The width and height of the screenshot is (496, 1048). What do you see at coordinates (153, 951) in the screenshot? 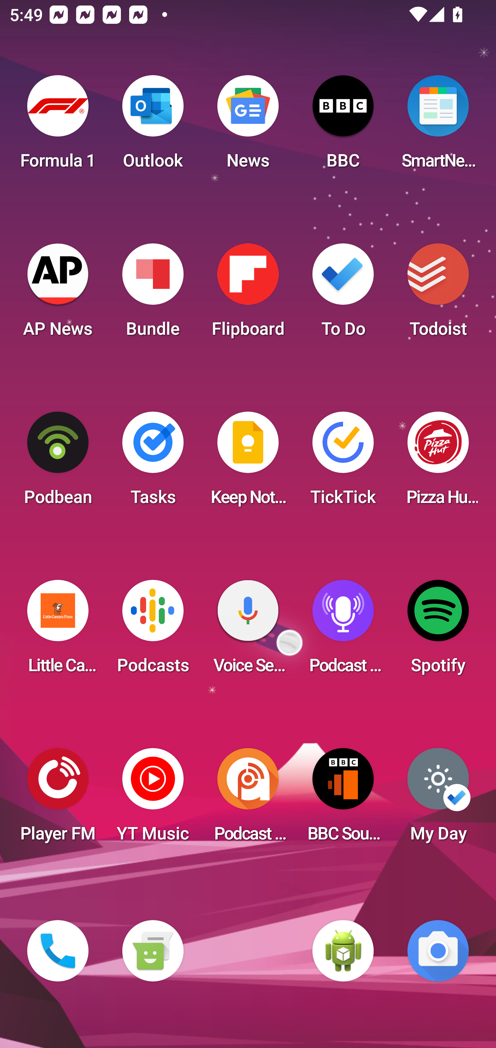
I see `Messaging` at bounding box center [153, 951].